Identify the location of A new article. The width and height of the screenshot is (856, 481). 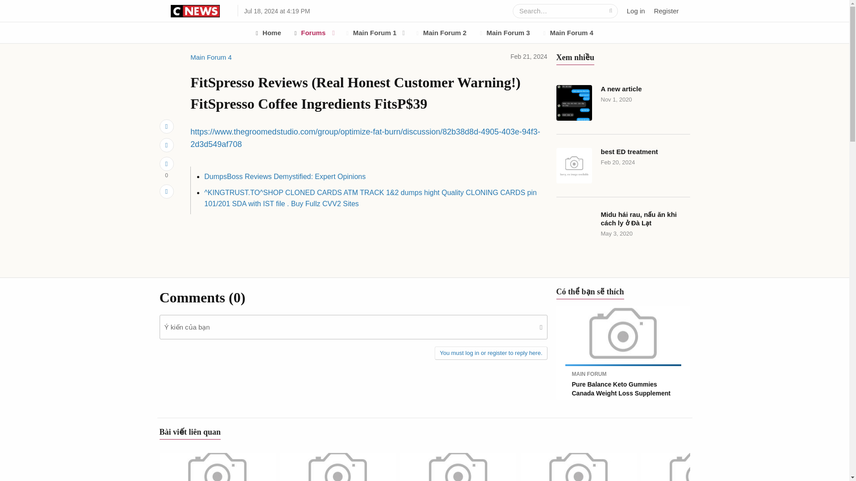
(623, 103).